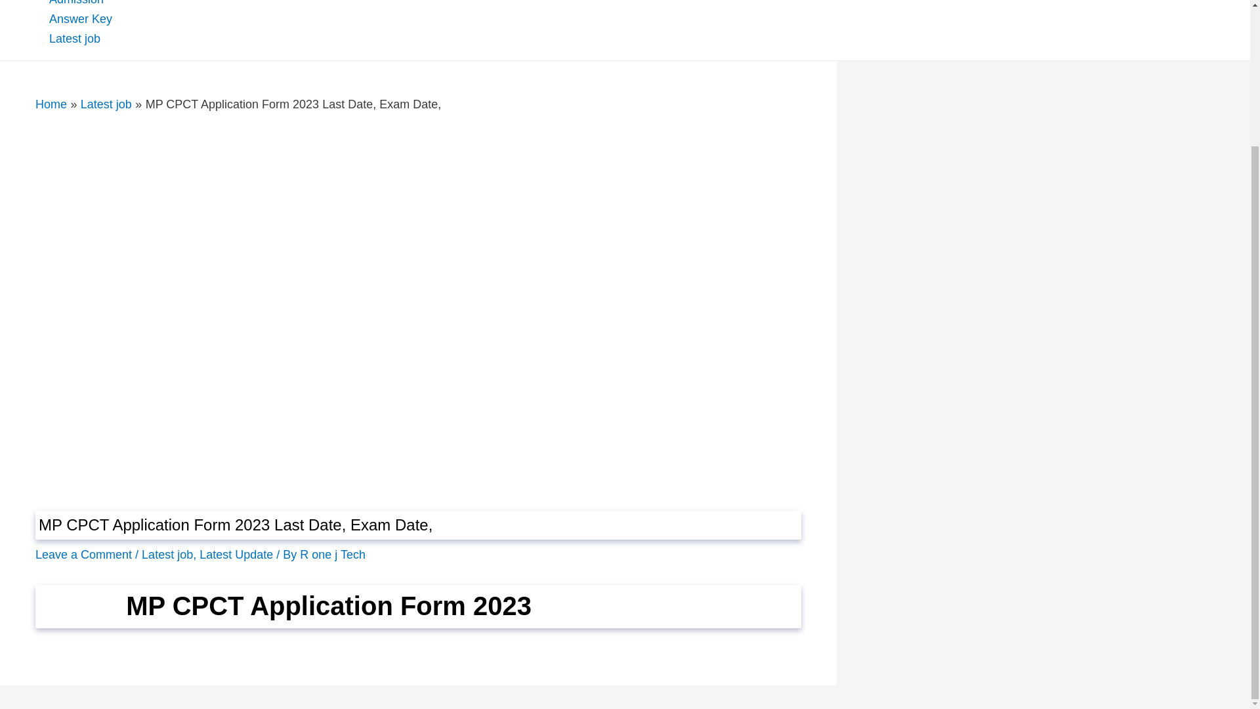 This screenshot has height=709, width=1260. What do you see at coordinates (91, 19) in the screenshot?
I see `Answer Key` at bounding box center [91, 19].